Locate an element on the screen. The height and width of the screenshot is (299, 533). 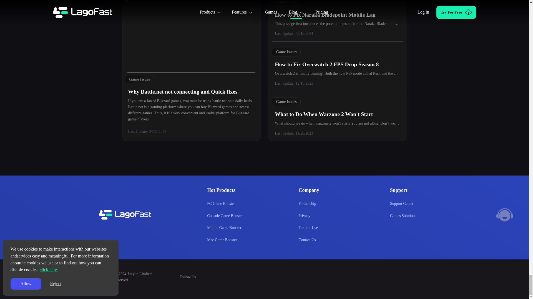
Mac Game Booster is located at coordinates (222, 240).